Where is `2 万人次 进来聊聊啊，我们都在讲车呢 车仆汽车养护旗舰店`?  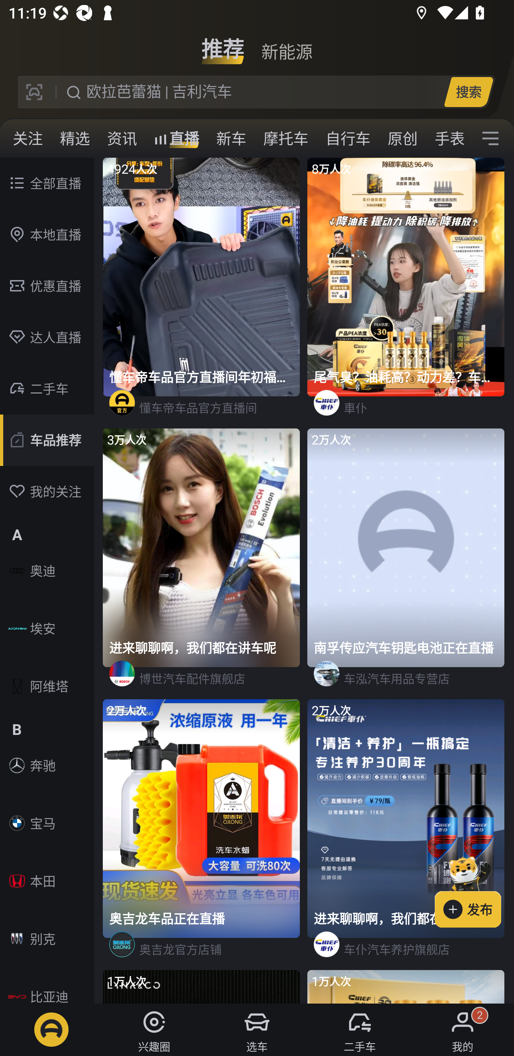 2 万人次 进来聊聊啊，我们都在讲车呢 车仆汽车养护旗舰店 is located at coordinates (406, 835).